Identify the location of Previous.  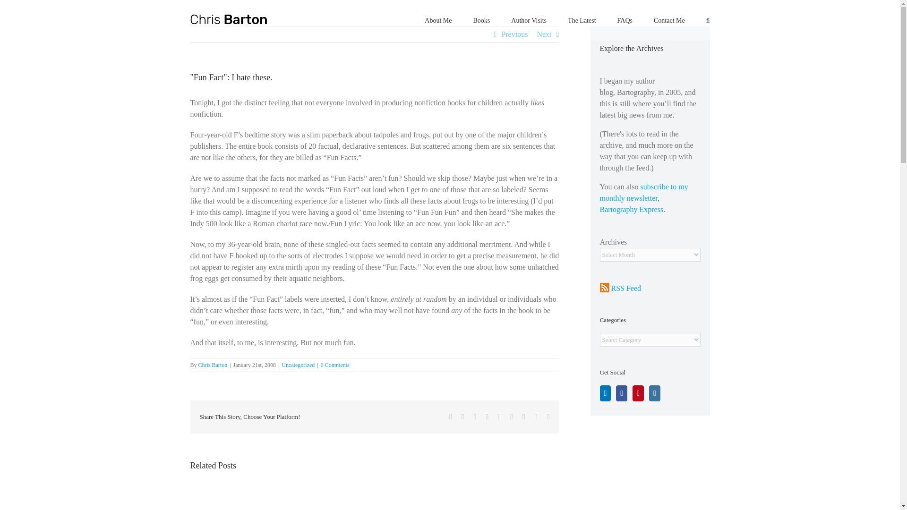
(514, 34).